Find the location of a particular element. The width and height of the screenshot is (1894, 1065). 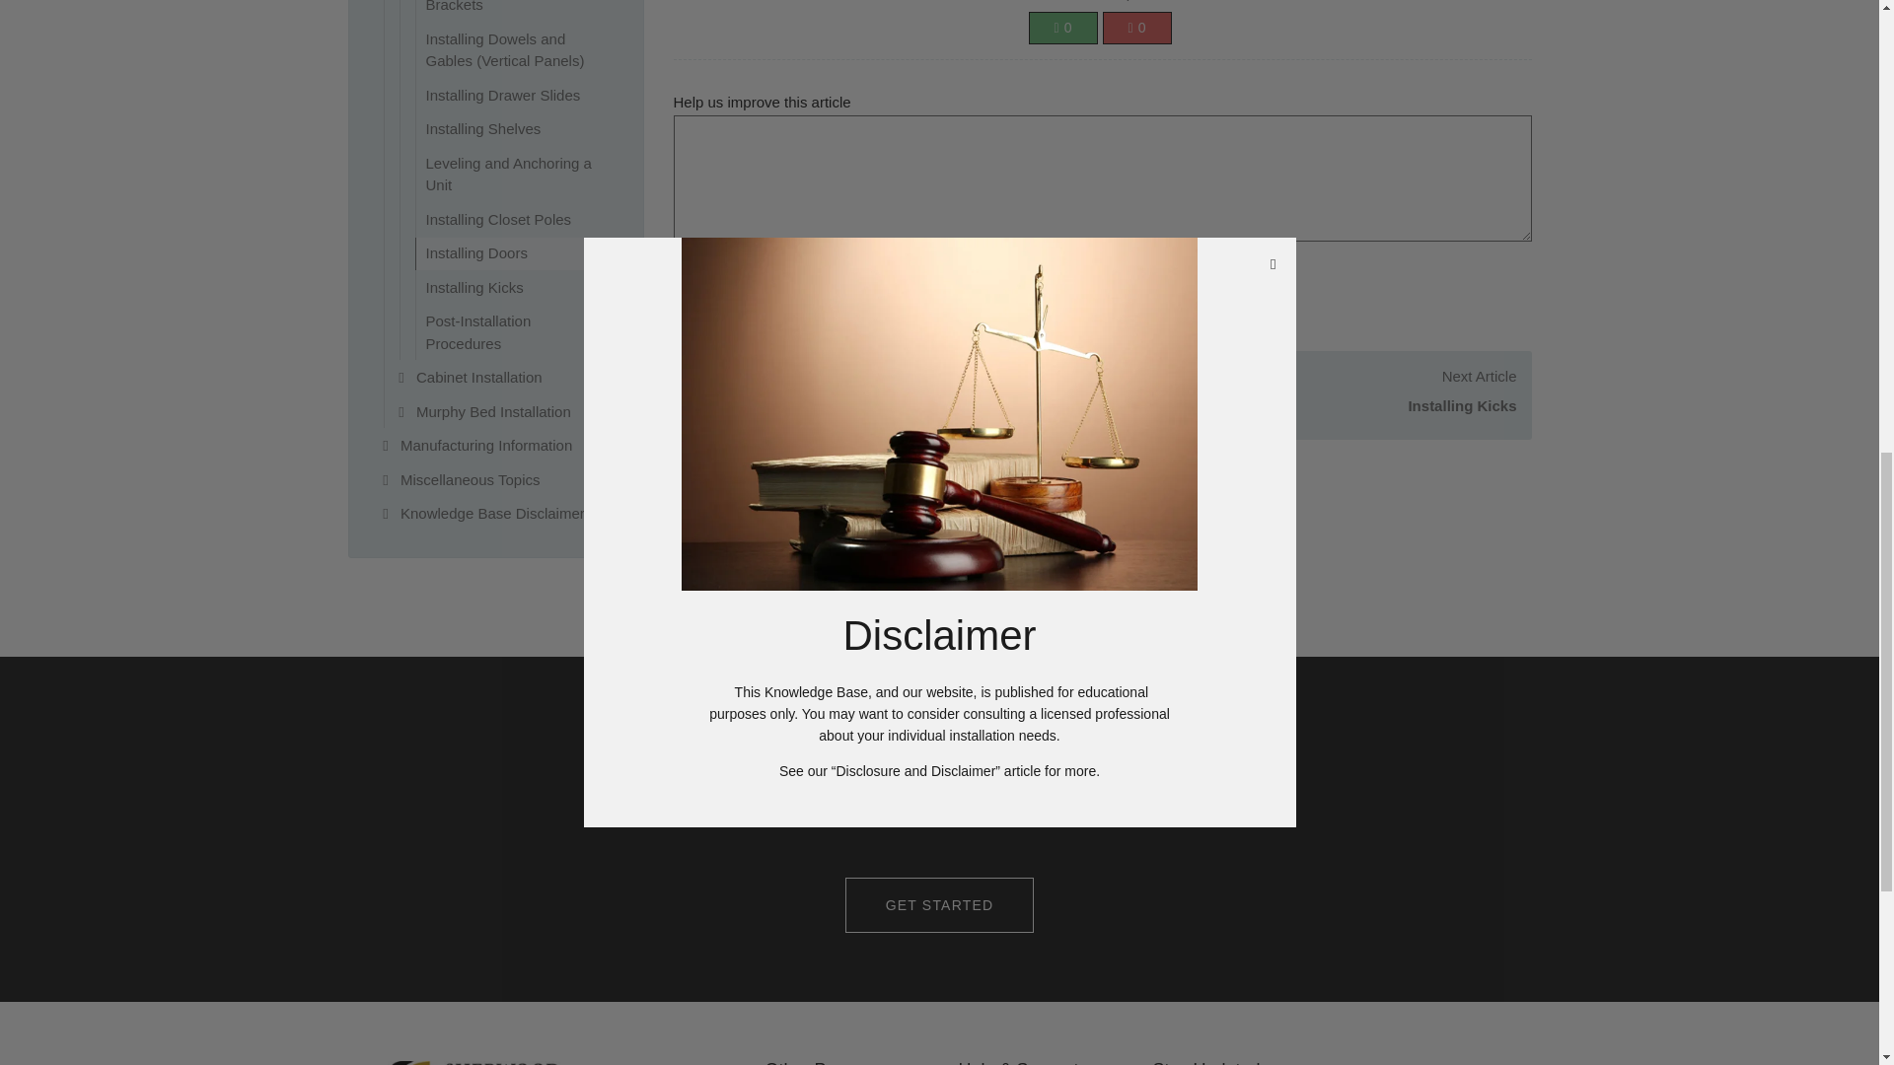

0 is located at coordinates (1061, 28).